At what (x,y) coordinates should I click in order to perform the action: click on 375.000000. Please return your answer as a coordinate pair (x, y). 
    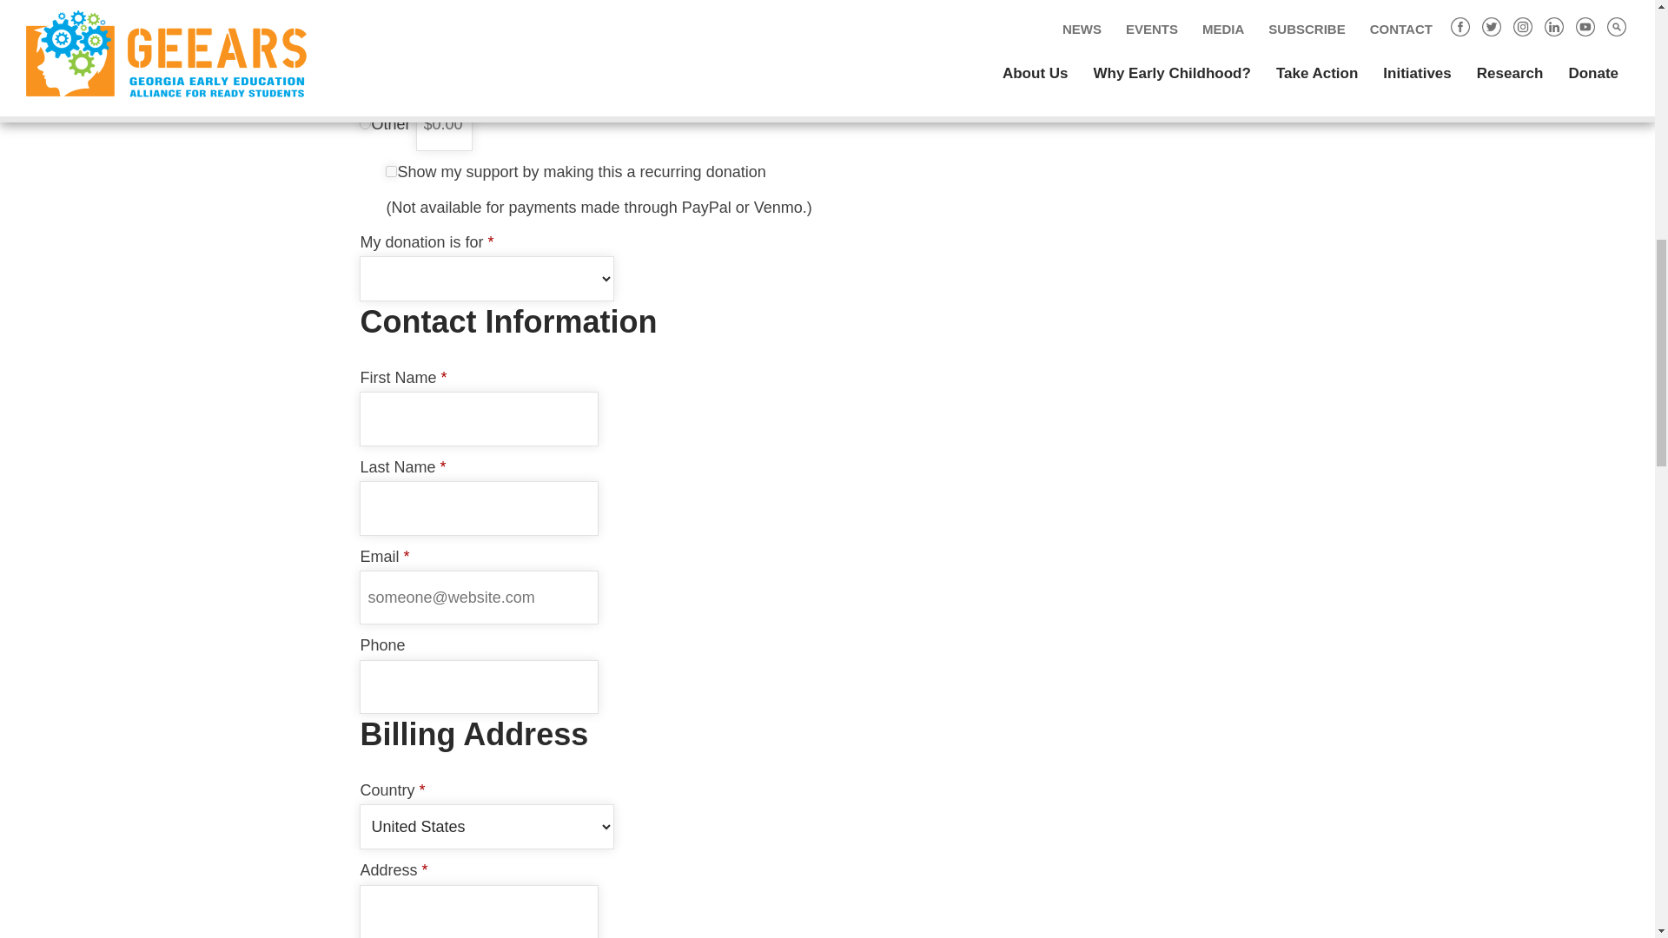
    Looking at the image, I should click on (365, 40).